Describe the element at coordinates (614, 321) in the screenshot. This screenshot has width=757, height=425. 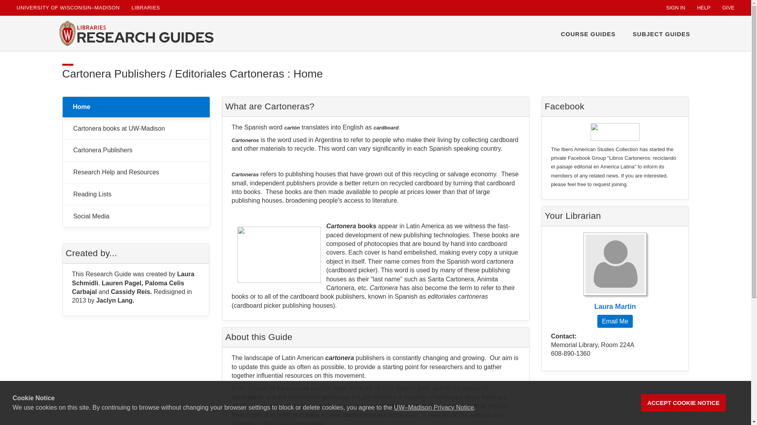
I see `Email Me` at that location.